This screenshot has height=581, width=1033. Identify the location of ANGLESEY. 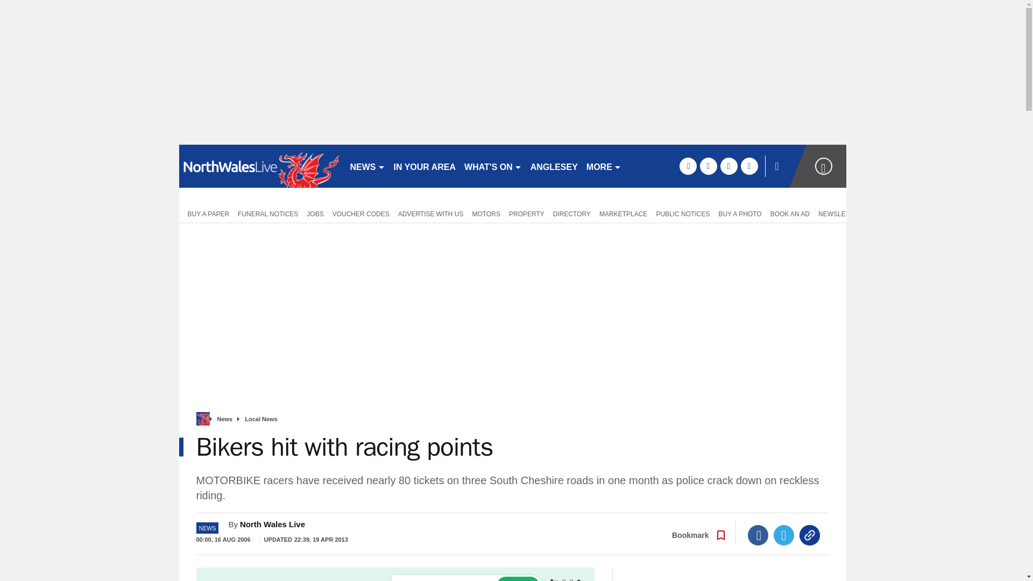
(554, 166).